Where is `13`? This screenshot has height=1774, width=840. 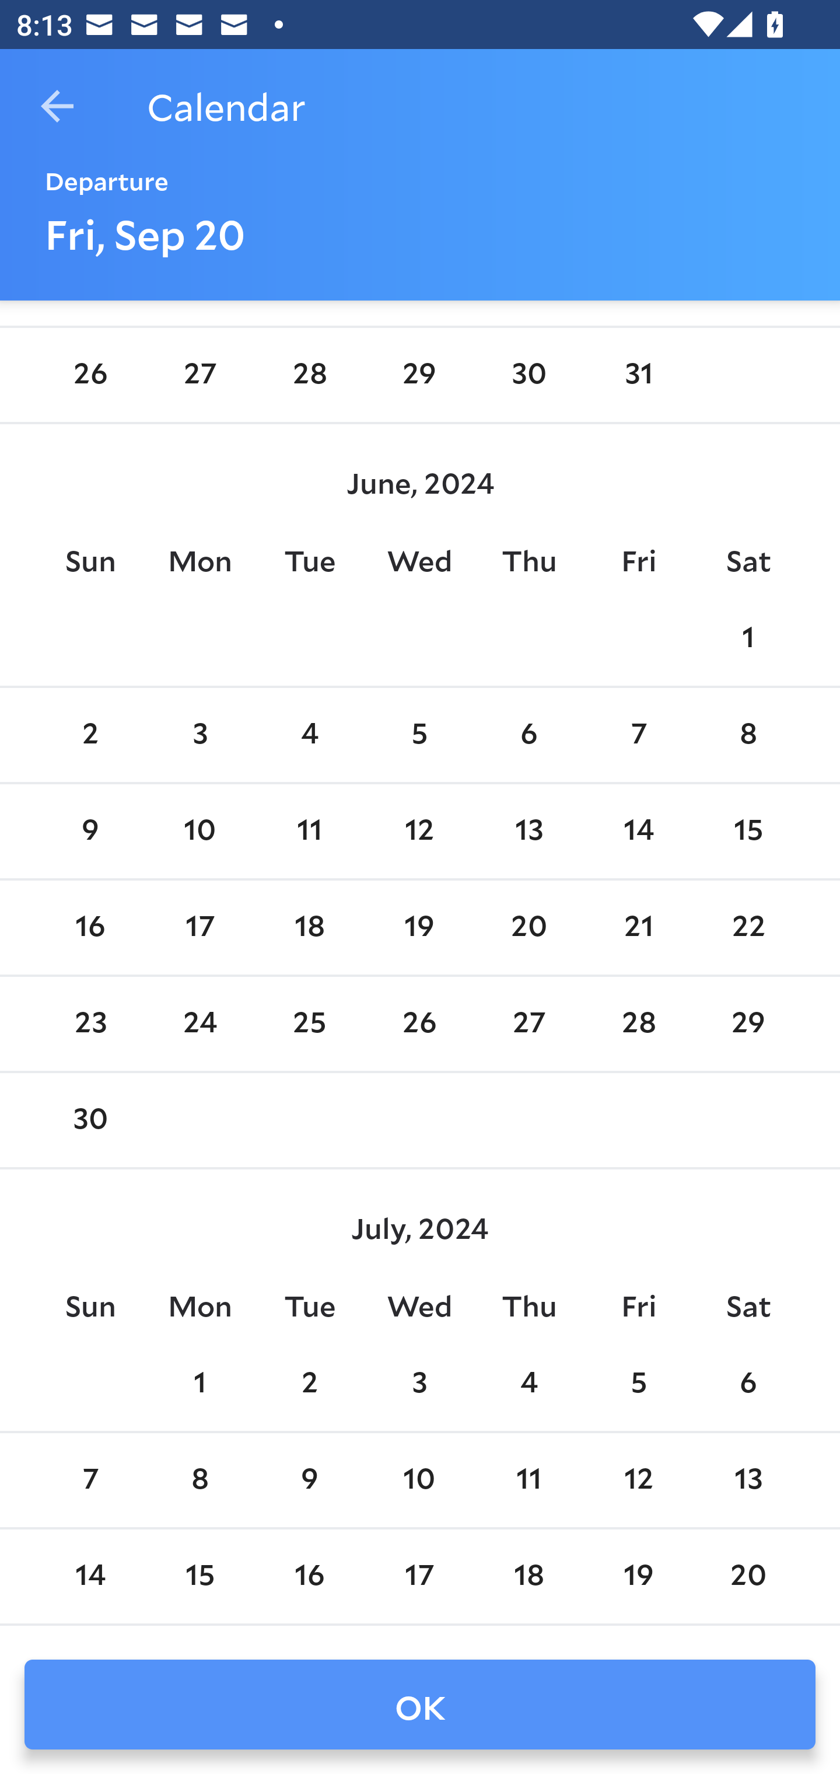
13 is located at coordinates (528, 832).